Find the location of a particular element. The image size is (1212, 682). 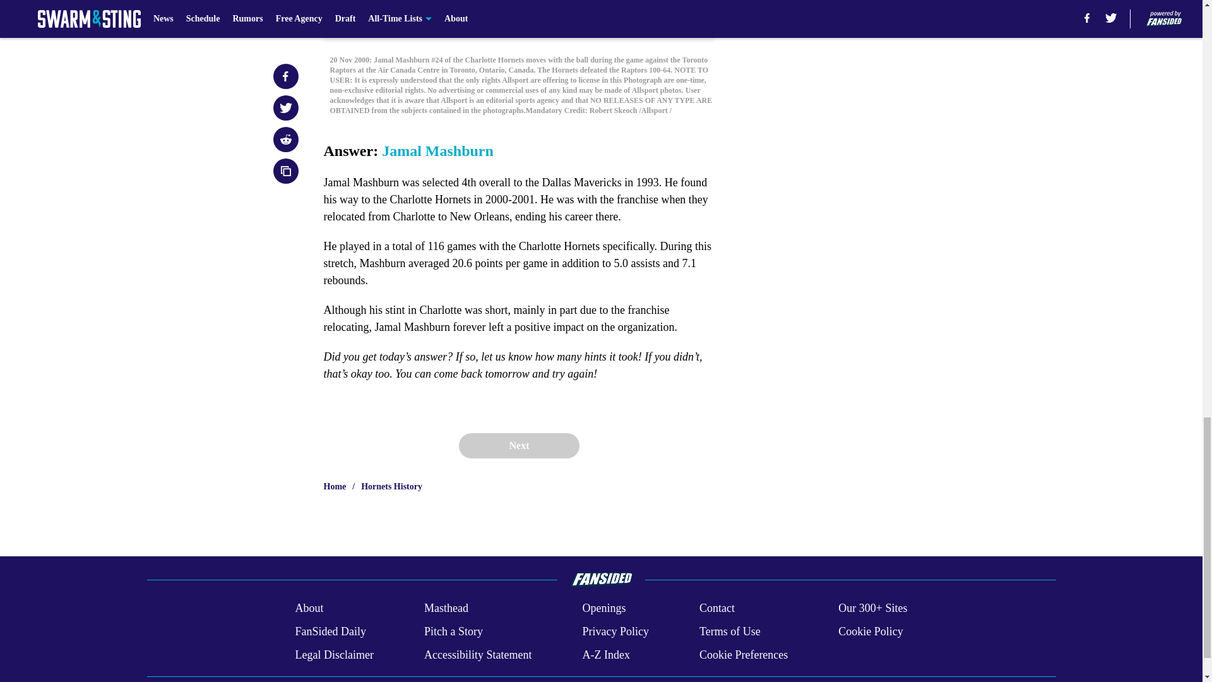

Cookie Policy is located at coordinates (870, 631).